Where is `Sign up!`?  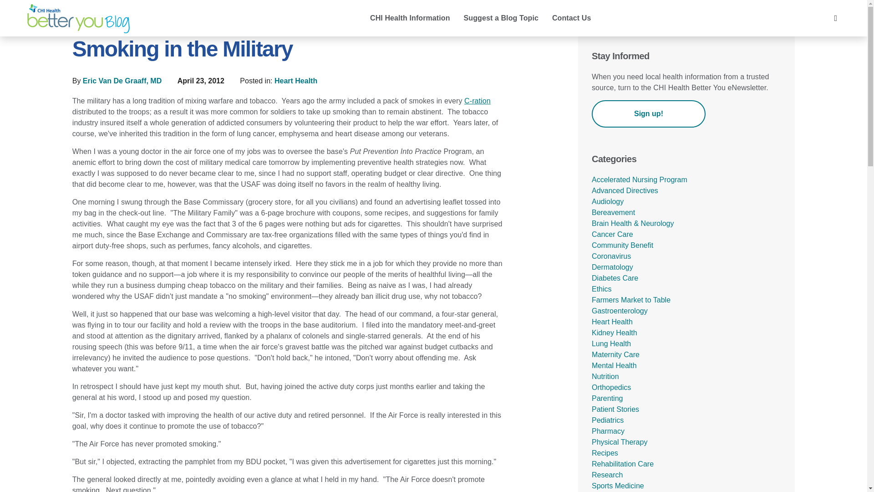
Sign up! is located at coordinates (648, 114).